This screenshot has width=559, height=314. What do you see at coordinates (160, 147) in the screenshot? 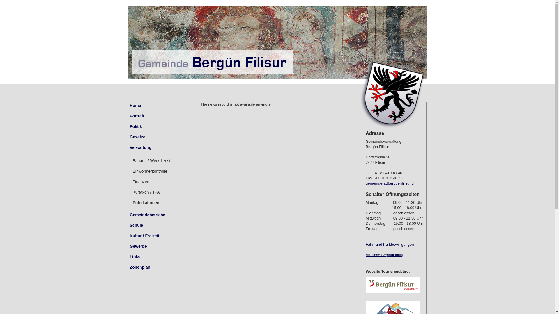
I see `Verwaltung` at bounding box center [160, 147].